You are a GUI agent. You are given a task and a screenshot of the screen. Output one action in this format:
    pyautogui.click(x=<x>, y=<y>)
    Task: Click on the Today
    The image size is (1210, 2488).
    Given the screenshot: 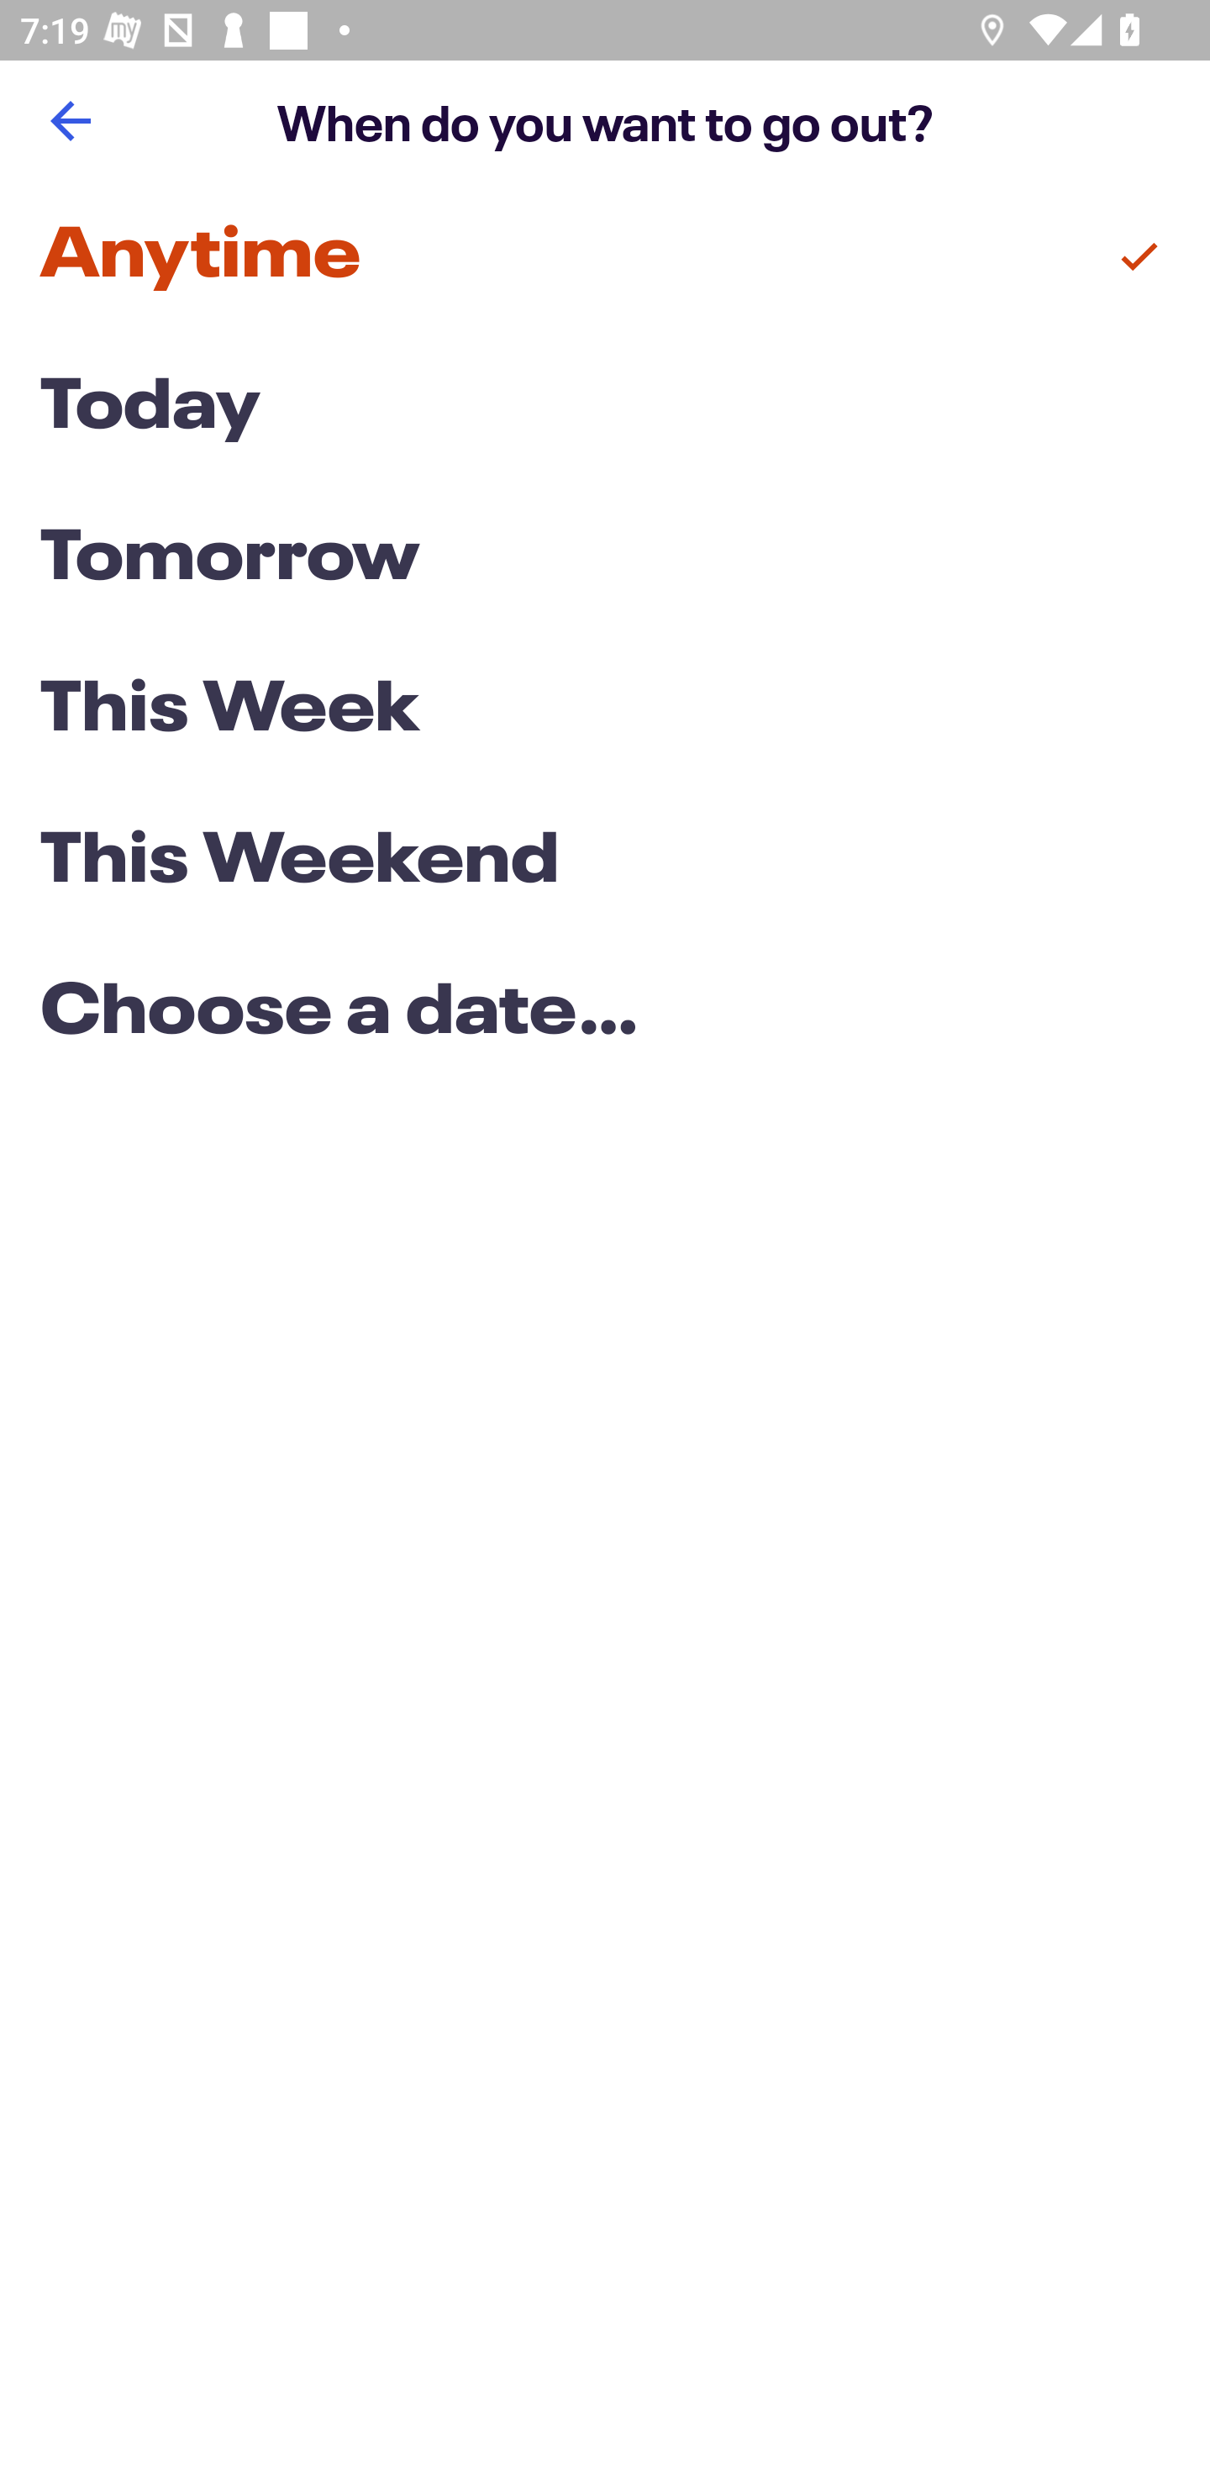 What is the action you would take?
    pyautogui.click(x=605, y=409)
    